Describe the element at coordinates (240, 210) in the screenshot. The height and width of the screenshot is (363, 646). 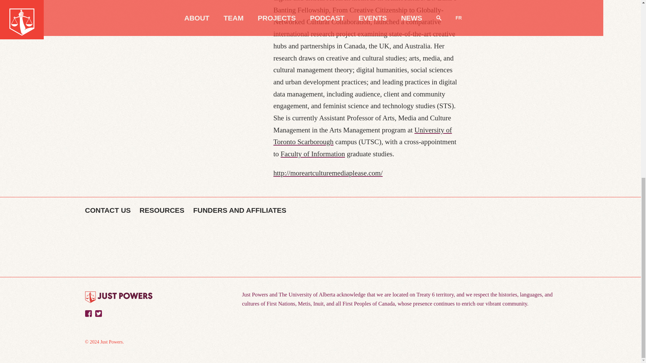
I see `FUNDERS AND AFFILIATES` at that location.